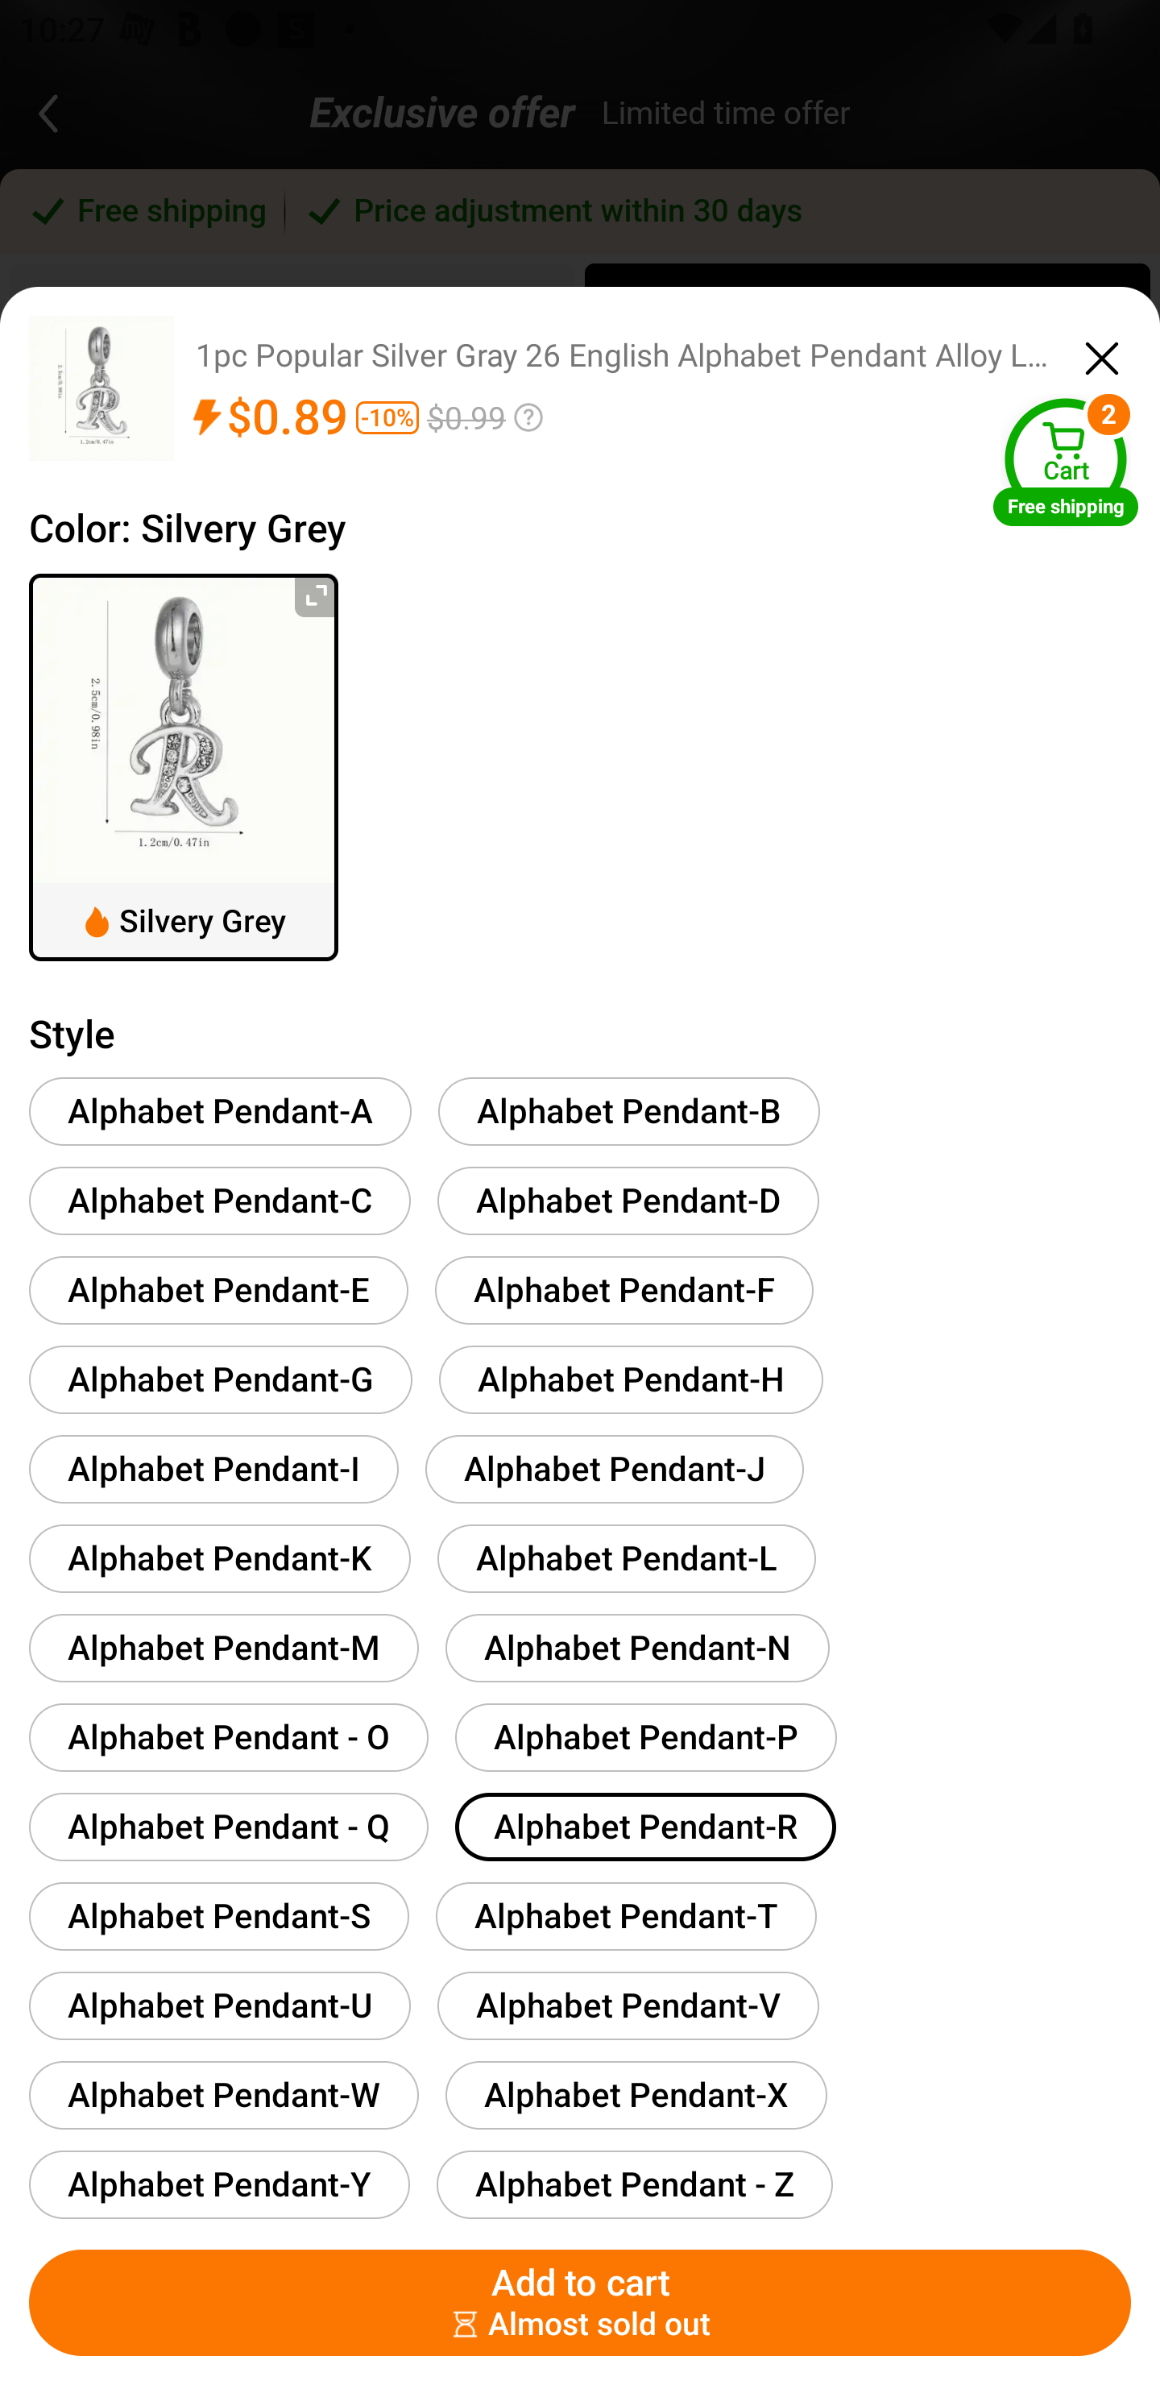 The image size is (1160, 2385). I want to click on Cart Free shipping Cart, so click(1066, 461).